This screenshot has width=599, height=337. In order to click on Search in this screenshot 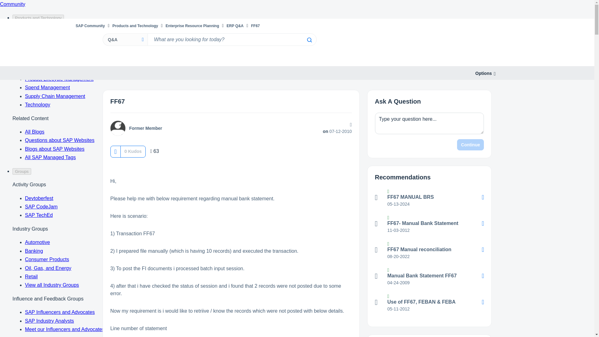, I will do `click(231, 39)`.